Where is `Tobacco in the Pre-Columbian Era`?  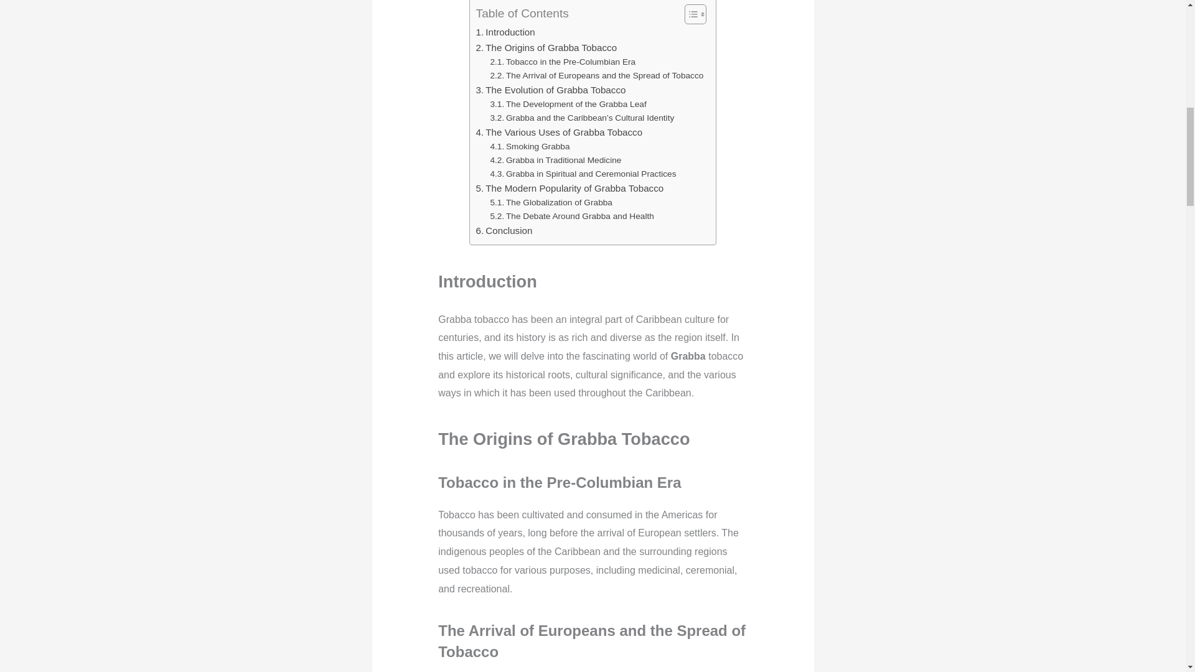
Tobacco in the Pre-Columbian Era is located at coordinates (563, 62).